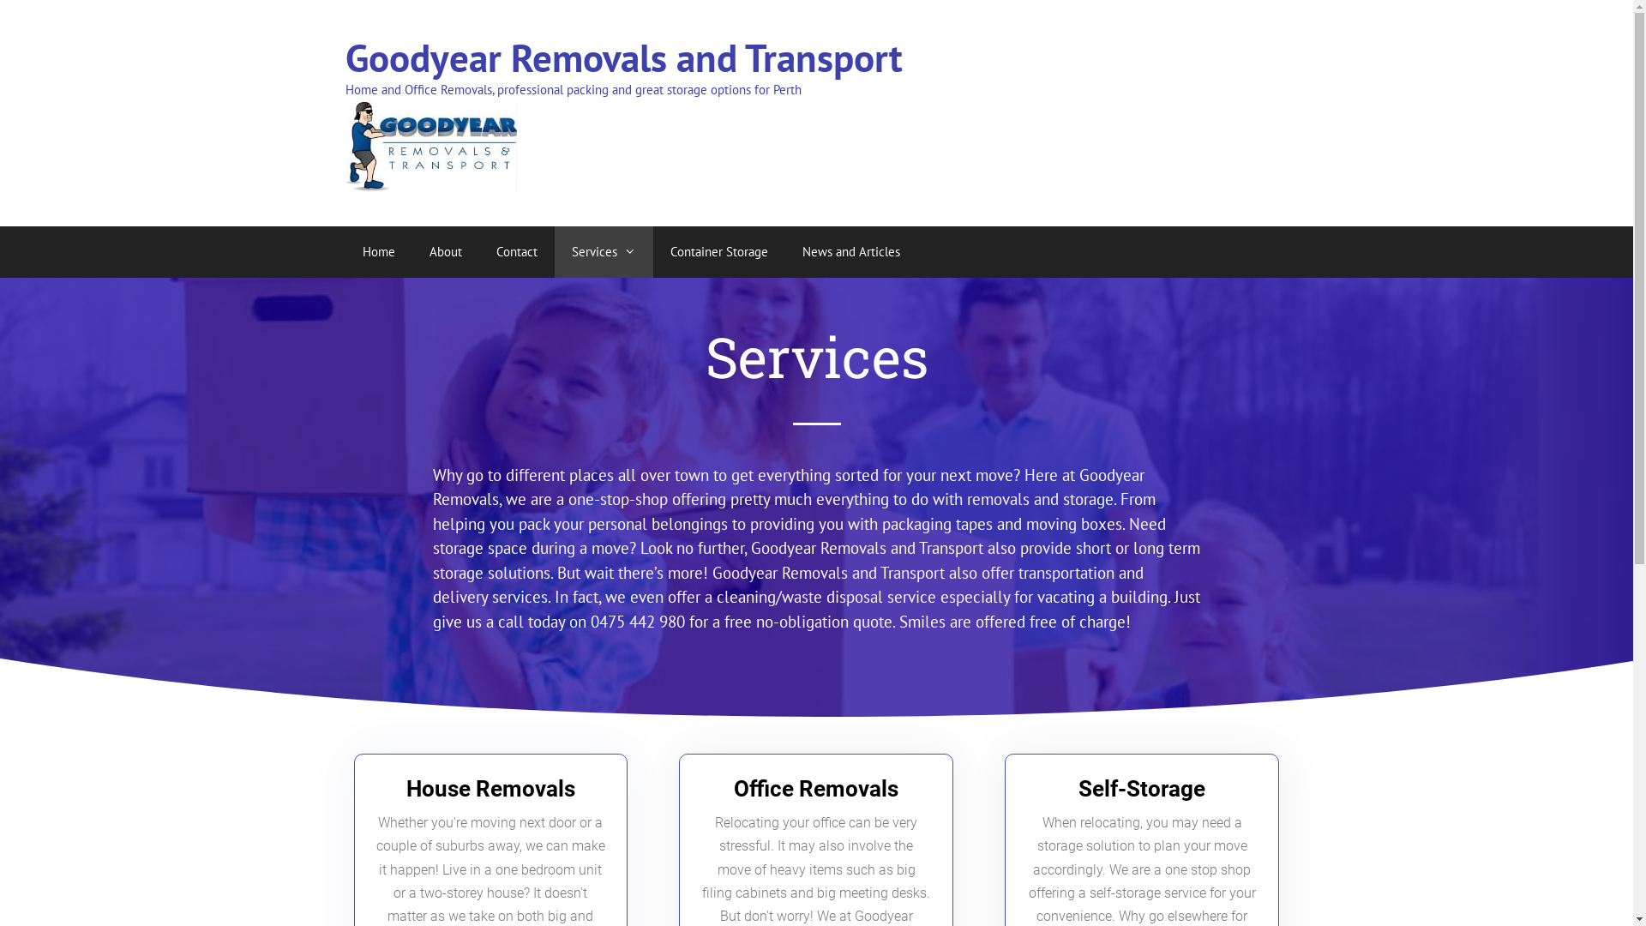 The height and width of the screenshot is (926, 1646). Describe the element at coordinates (430, 146) in the screenshot. I see `Goodyear Removals and Transport` at that location.